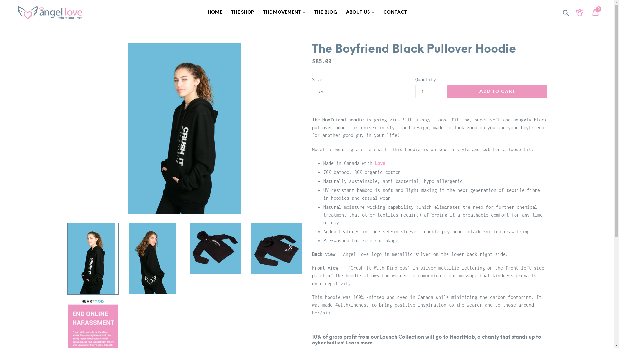 This screenshot has width=619, height=348. What do you see at coordinates (362, 343) in the screenshot?
I see `Learn more....` at bounding box center [362, 343].